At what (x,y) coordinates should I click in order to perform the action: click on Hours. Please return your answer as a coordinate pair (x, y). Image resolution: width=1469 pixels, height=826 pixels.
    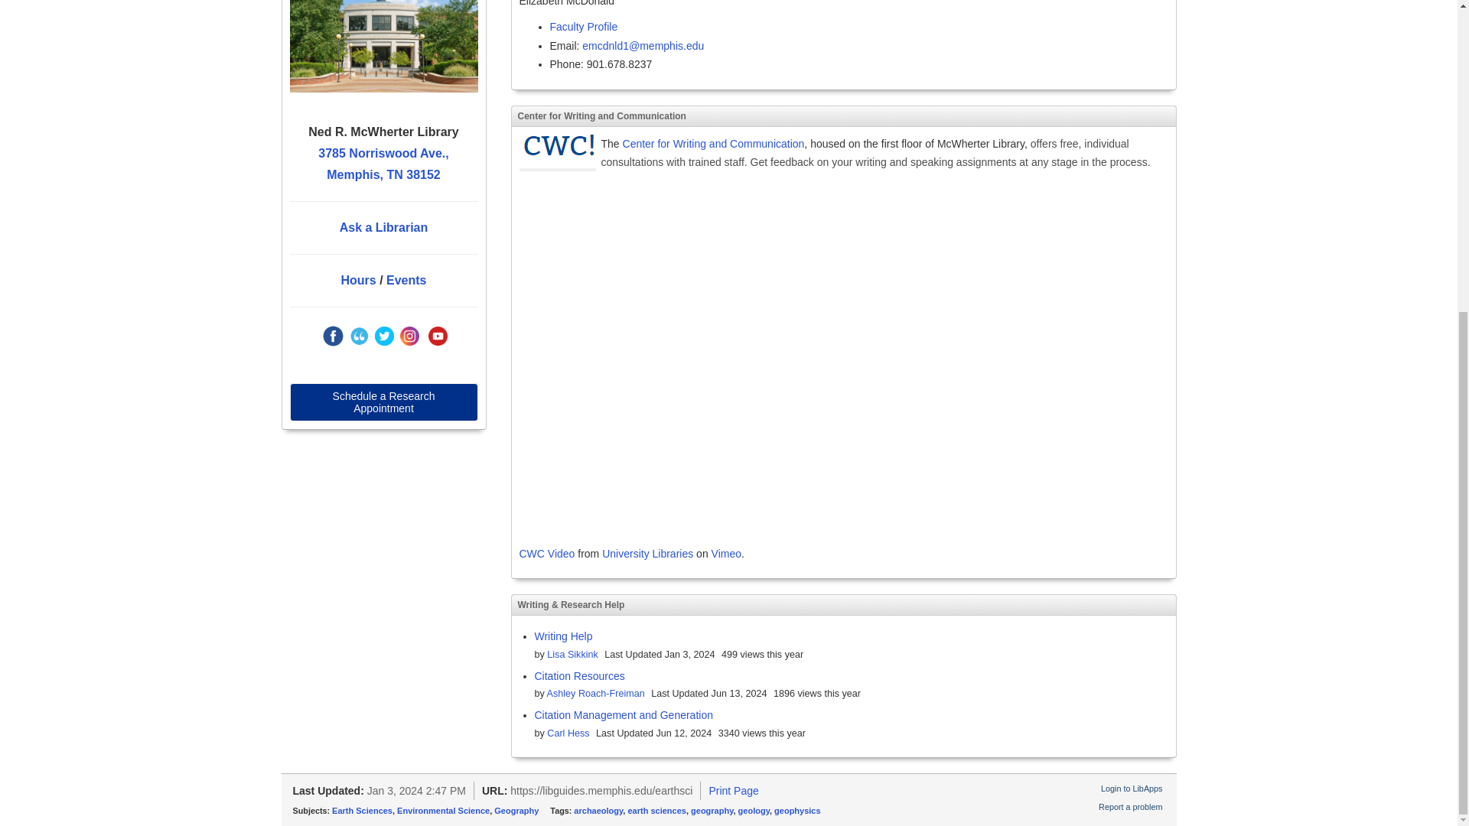
    Looking at the image, I should click on (358, 280).